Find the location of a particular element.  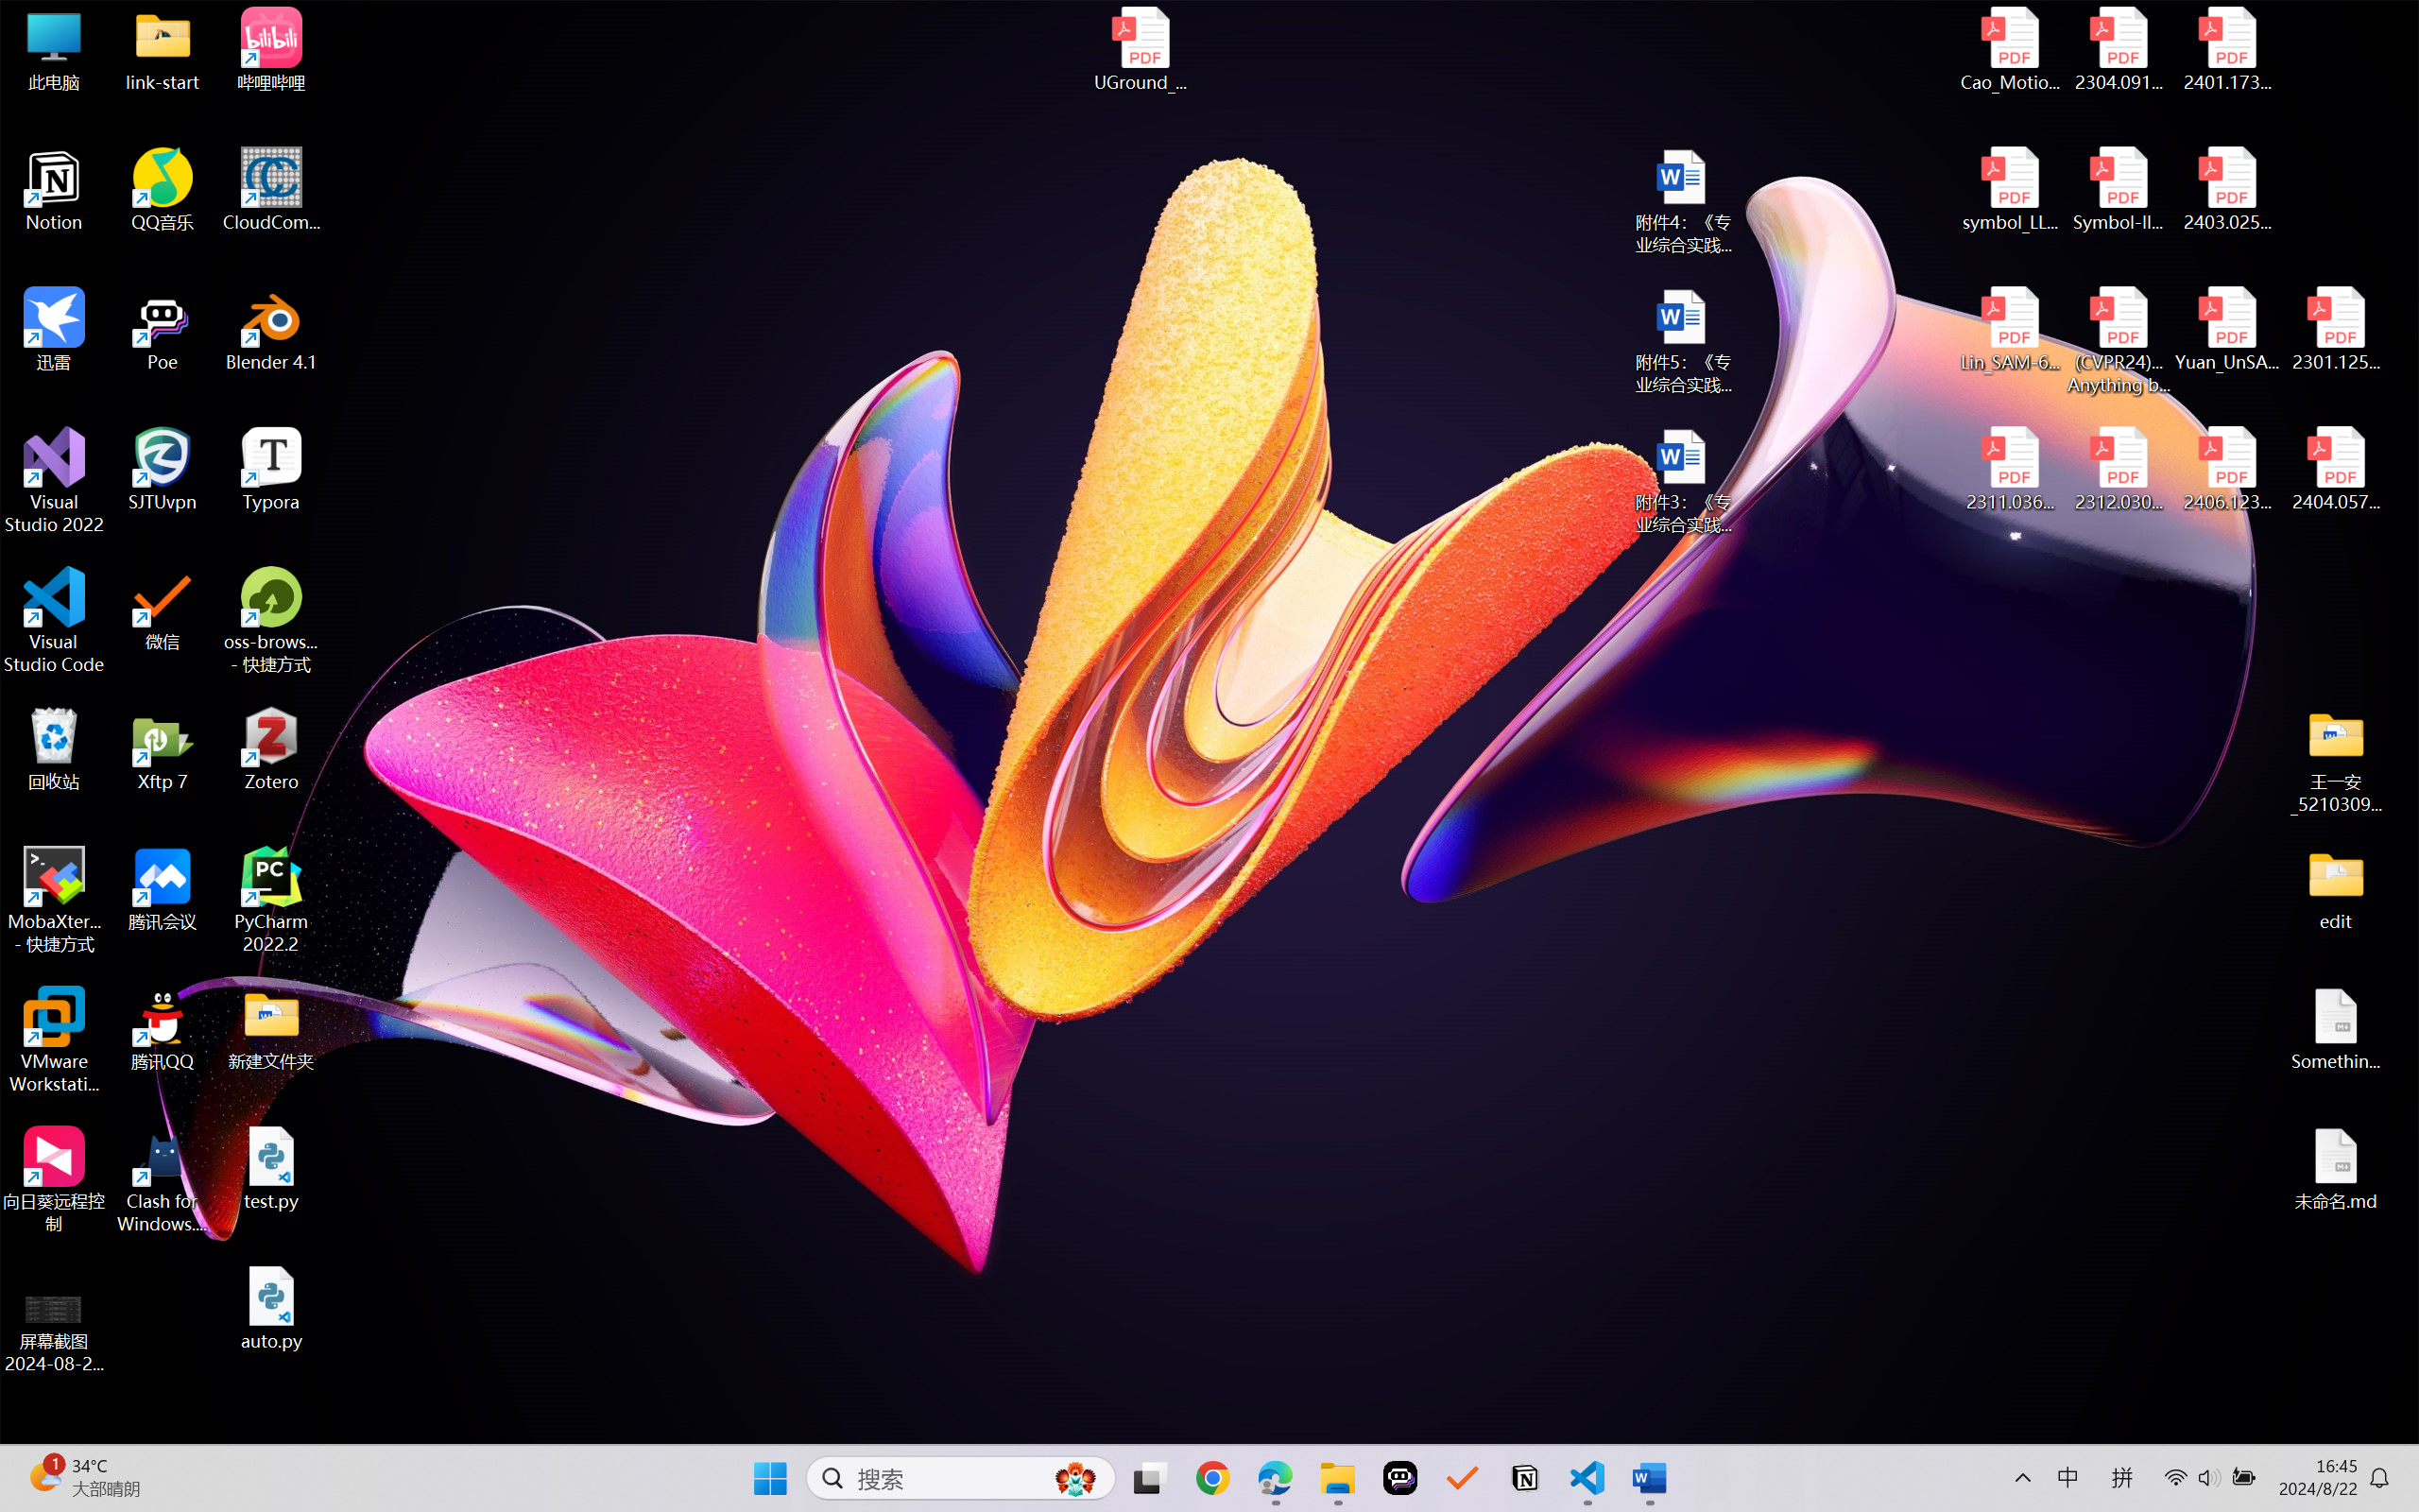

Google Chrome is located at coordinates (1212, 1478).